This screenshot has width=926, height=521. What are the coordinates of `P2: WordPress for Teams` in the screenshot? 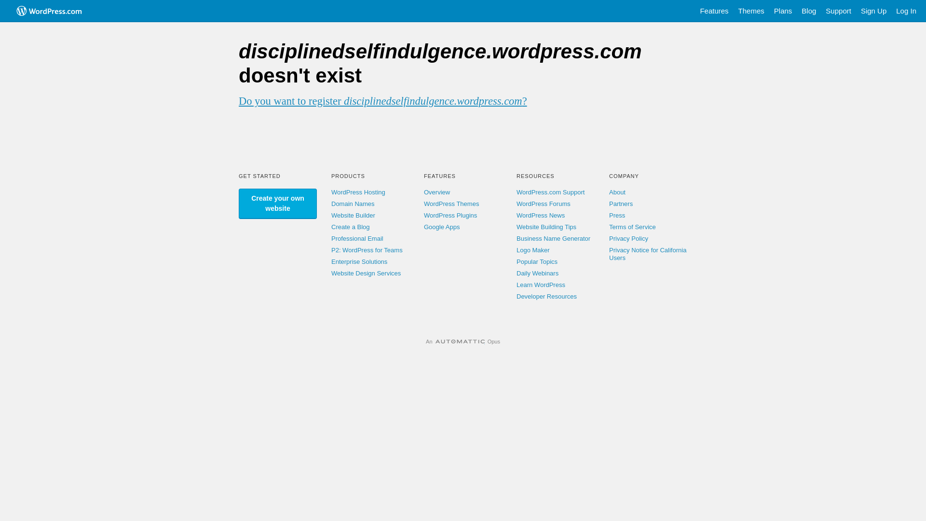 It's located at (367, 250).